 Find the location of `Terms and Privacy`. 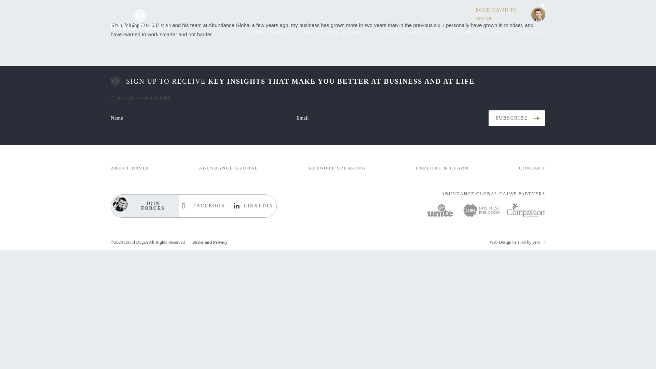

Terms and Privacy is located at coordinates (209, 243).